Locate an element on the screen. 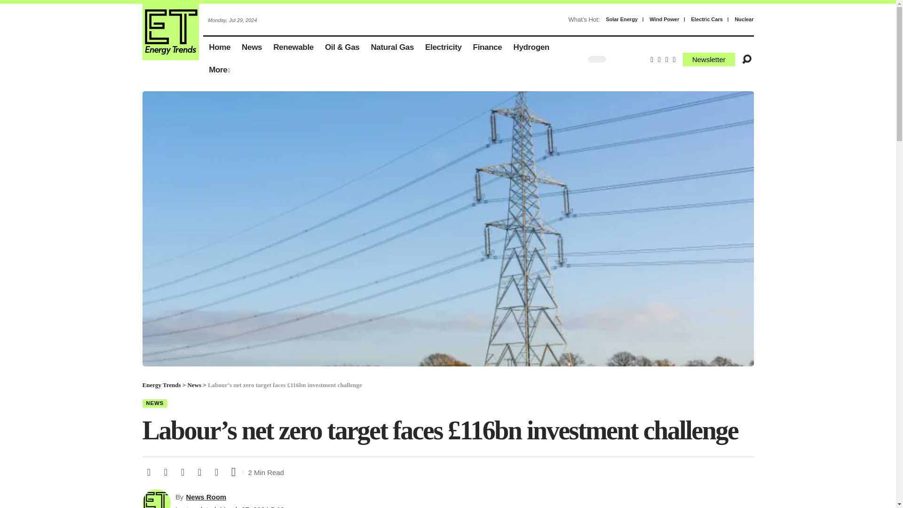 This screenshot has width=903, height=508. More is located at coordinates (219, 71).